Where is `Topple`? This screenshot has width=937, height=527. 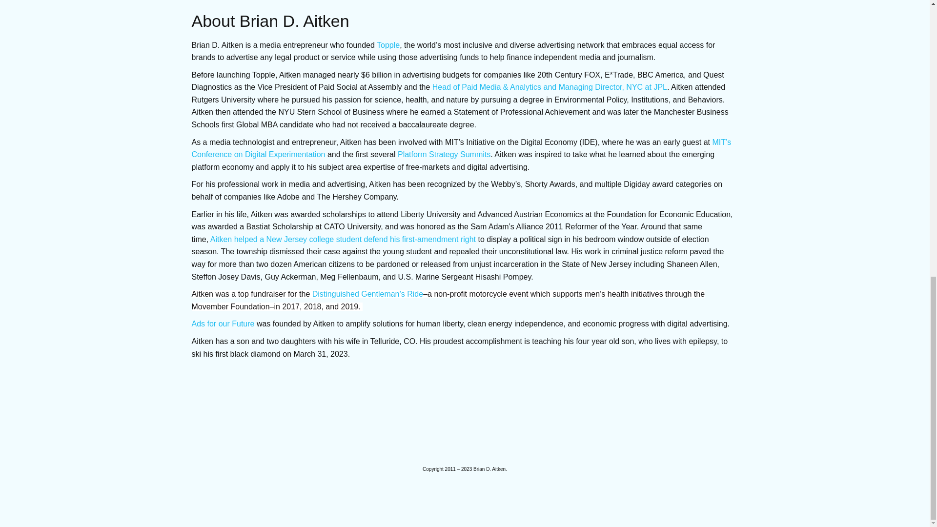
Topple is located at coordinates (388, 45).